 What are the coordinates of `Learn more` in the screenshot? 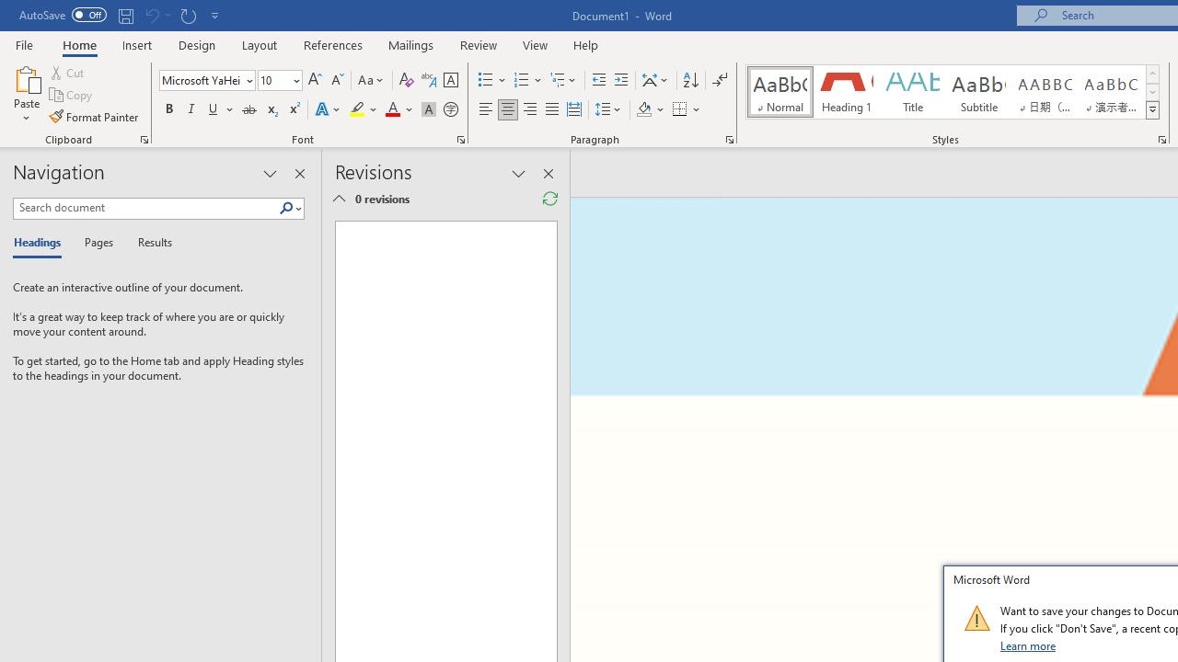 It's located at (1029, 645).